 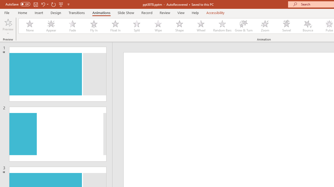 I want to click on Fly In, so click(x=94, y=26).